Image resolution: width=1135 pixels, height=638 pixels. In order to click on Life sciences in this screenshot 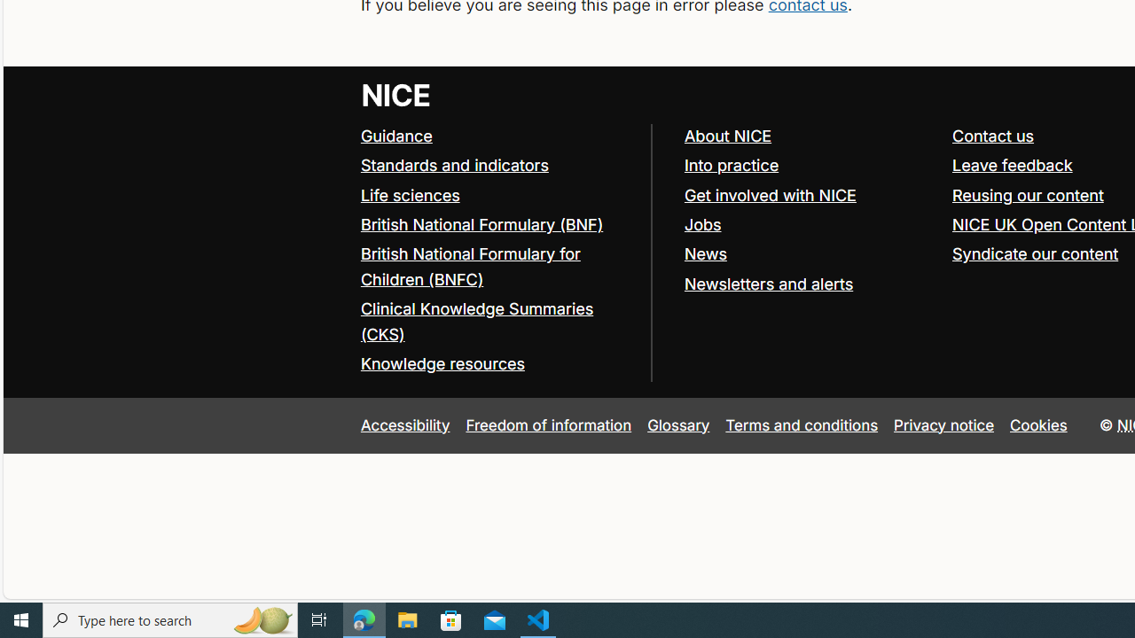, I will do `click(497, 195)`.